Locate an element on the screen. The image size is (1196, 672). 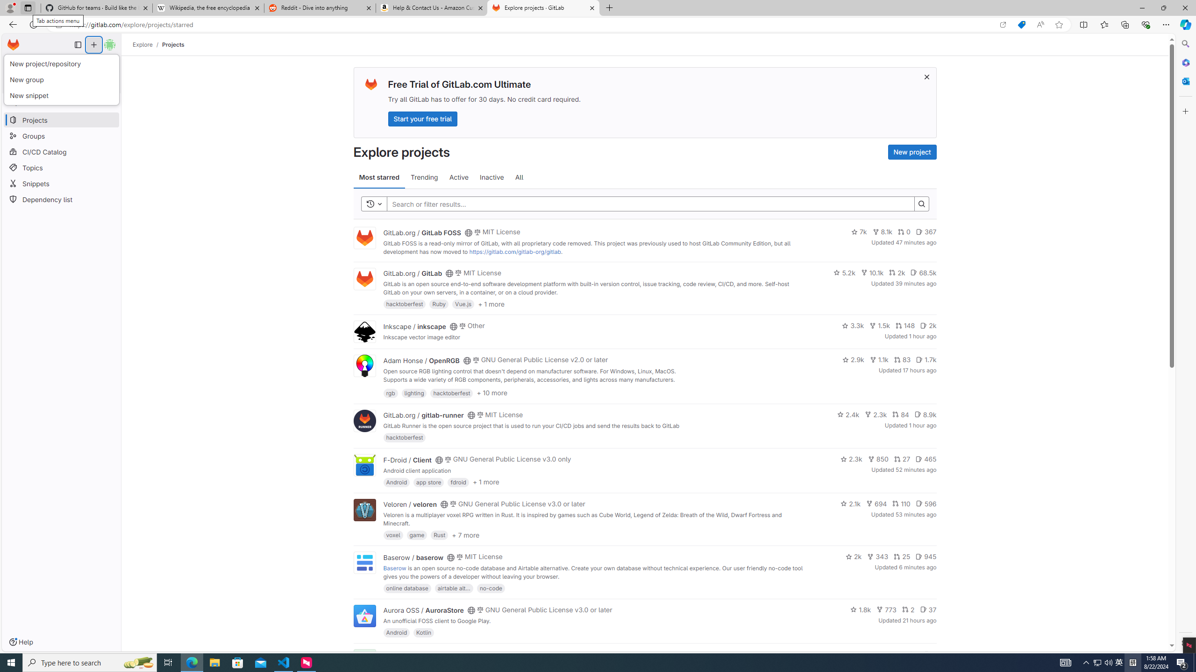
1.8k is located at coordinates (861, 609).